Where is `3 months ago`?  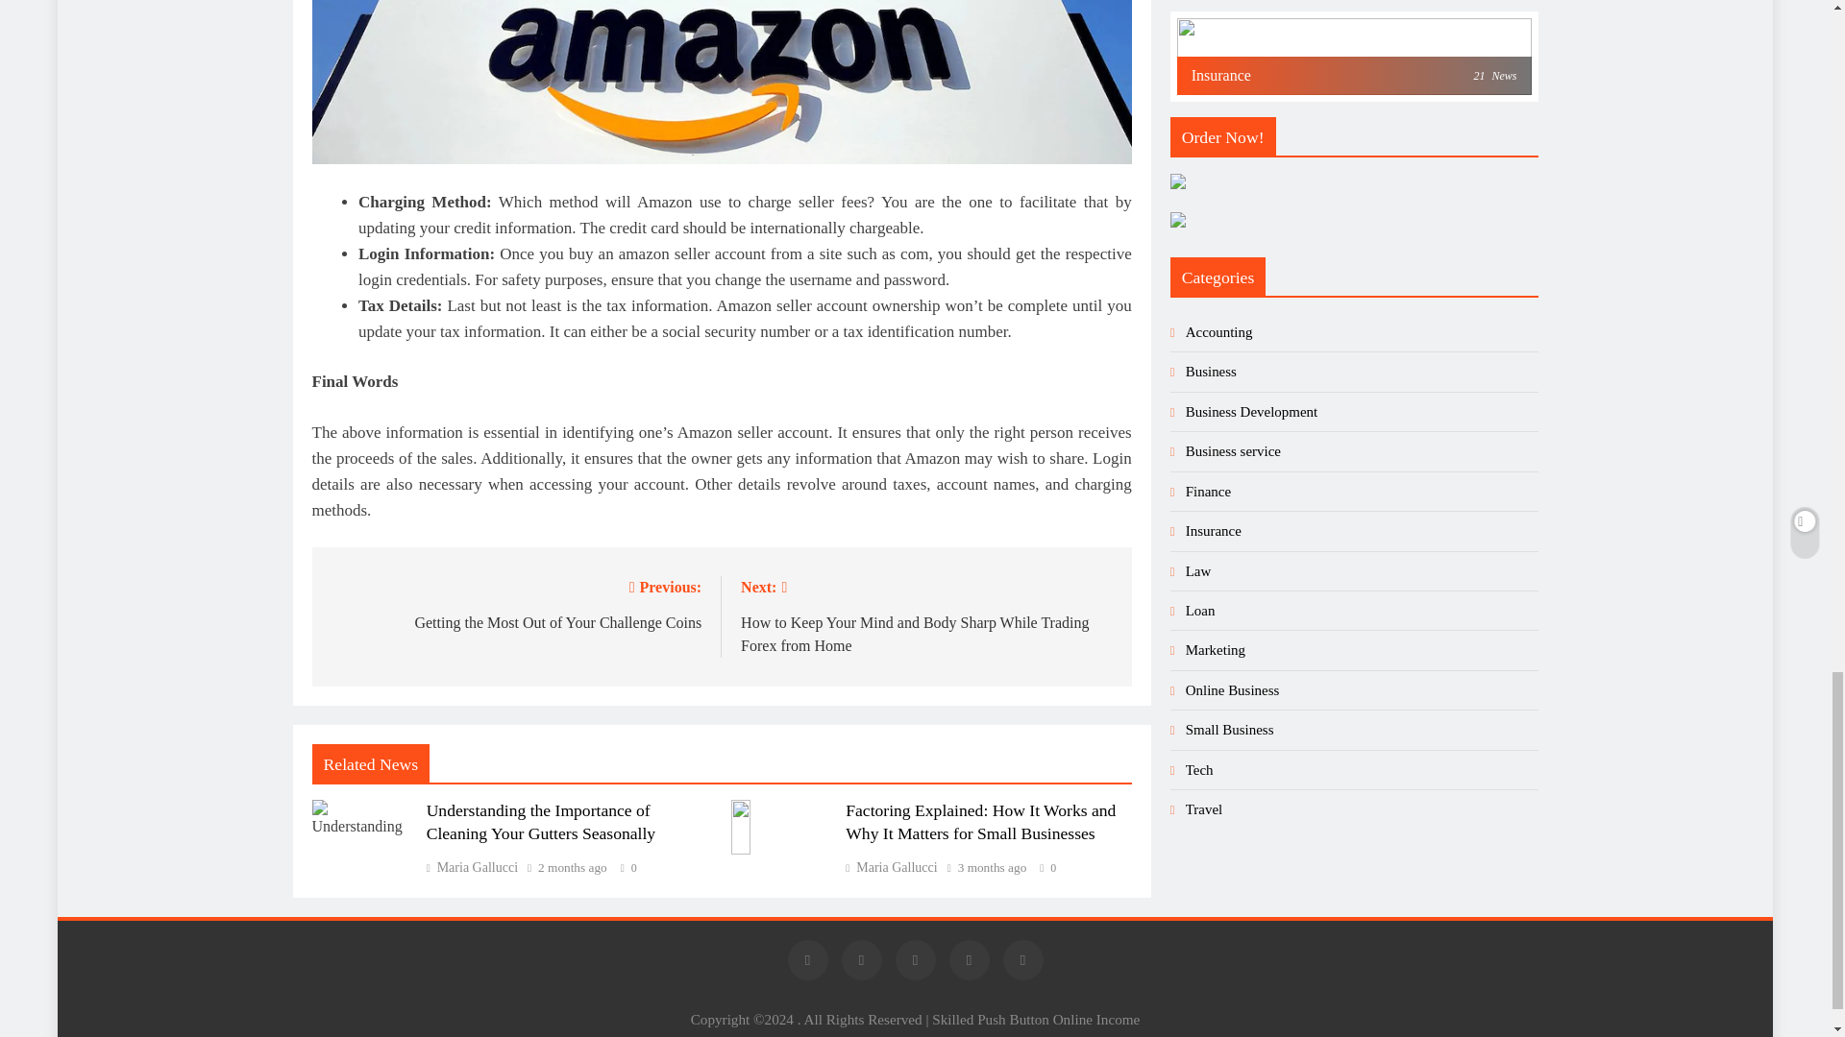 3 months ago is located at coordinates (992, 868).